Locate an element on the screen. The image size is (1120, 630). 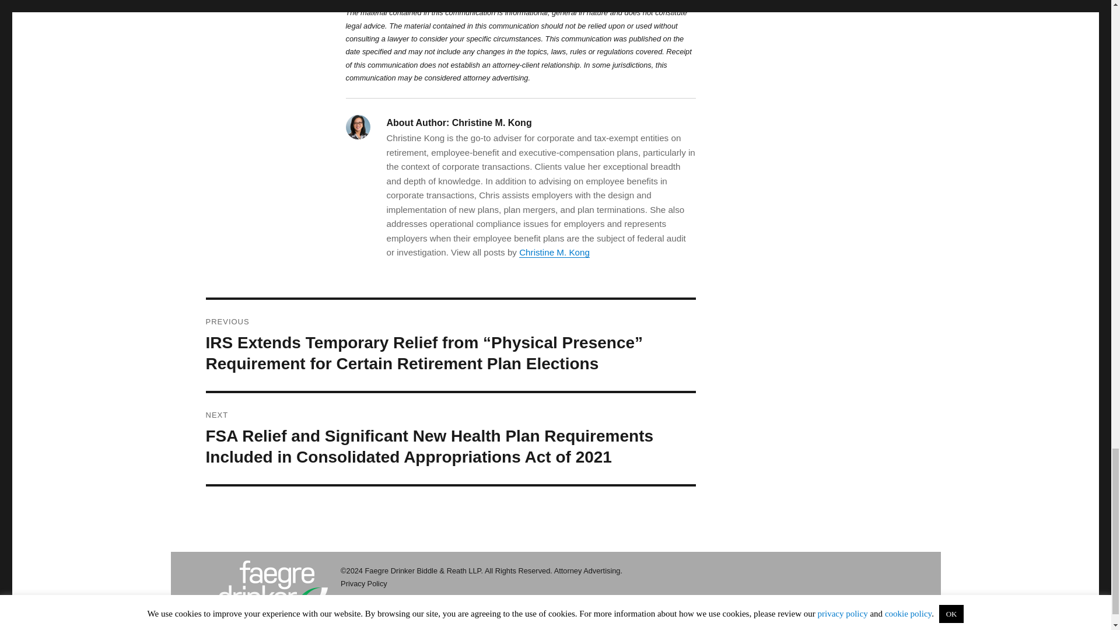
Posts by Christine M. Kong is located at coordinates (554, 252).